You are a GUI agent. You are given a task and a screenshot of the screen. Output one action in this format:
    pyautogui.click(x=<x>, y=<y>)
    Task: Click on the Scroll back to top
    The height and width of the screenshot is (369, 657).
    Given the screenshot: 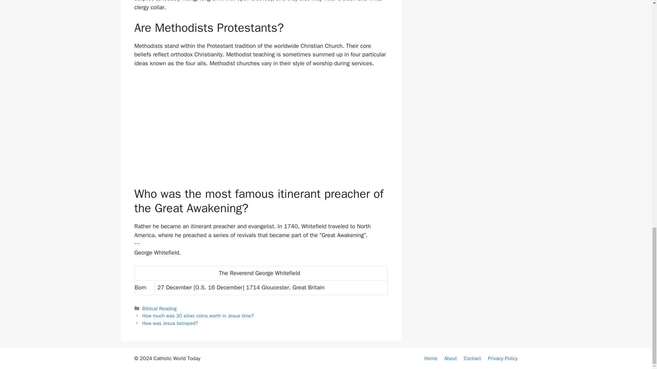 What is the action you would take?
    pyautogui.click(x=635, y=92)
    